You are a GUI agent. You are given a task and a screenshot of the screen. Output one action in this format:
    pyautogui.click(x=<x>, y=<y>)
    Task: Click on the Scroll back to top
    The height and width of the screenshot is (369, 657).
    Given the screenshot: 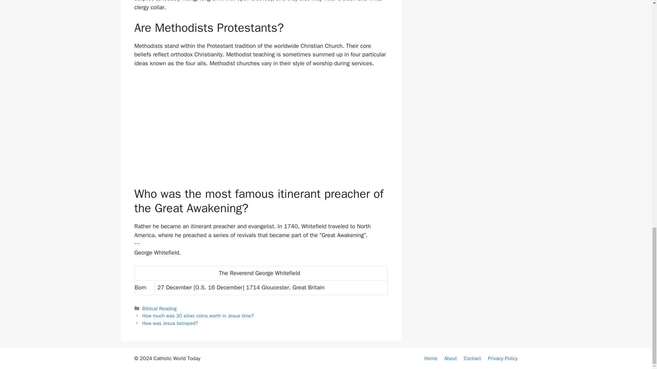 What is the action you would take?
    pyautogui.click(x=635, y=92)
    